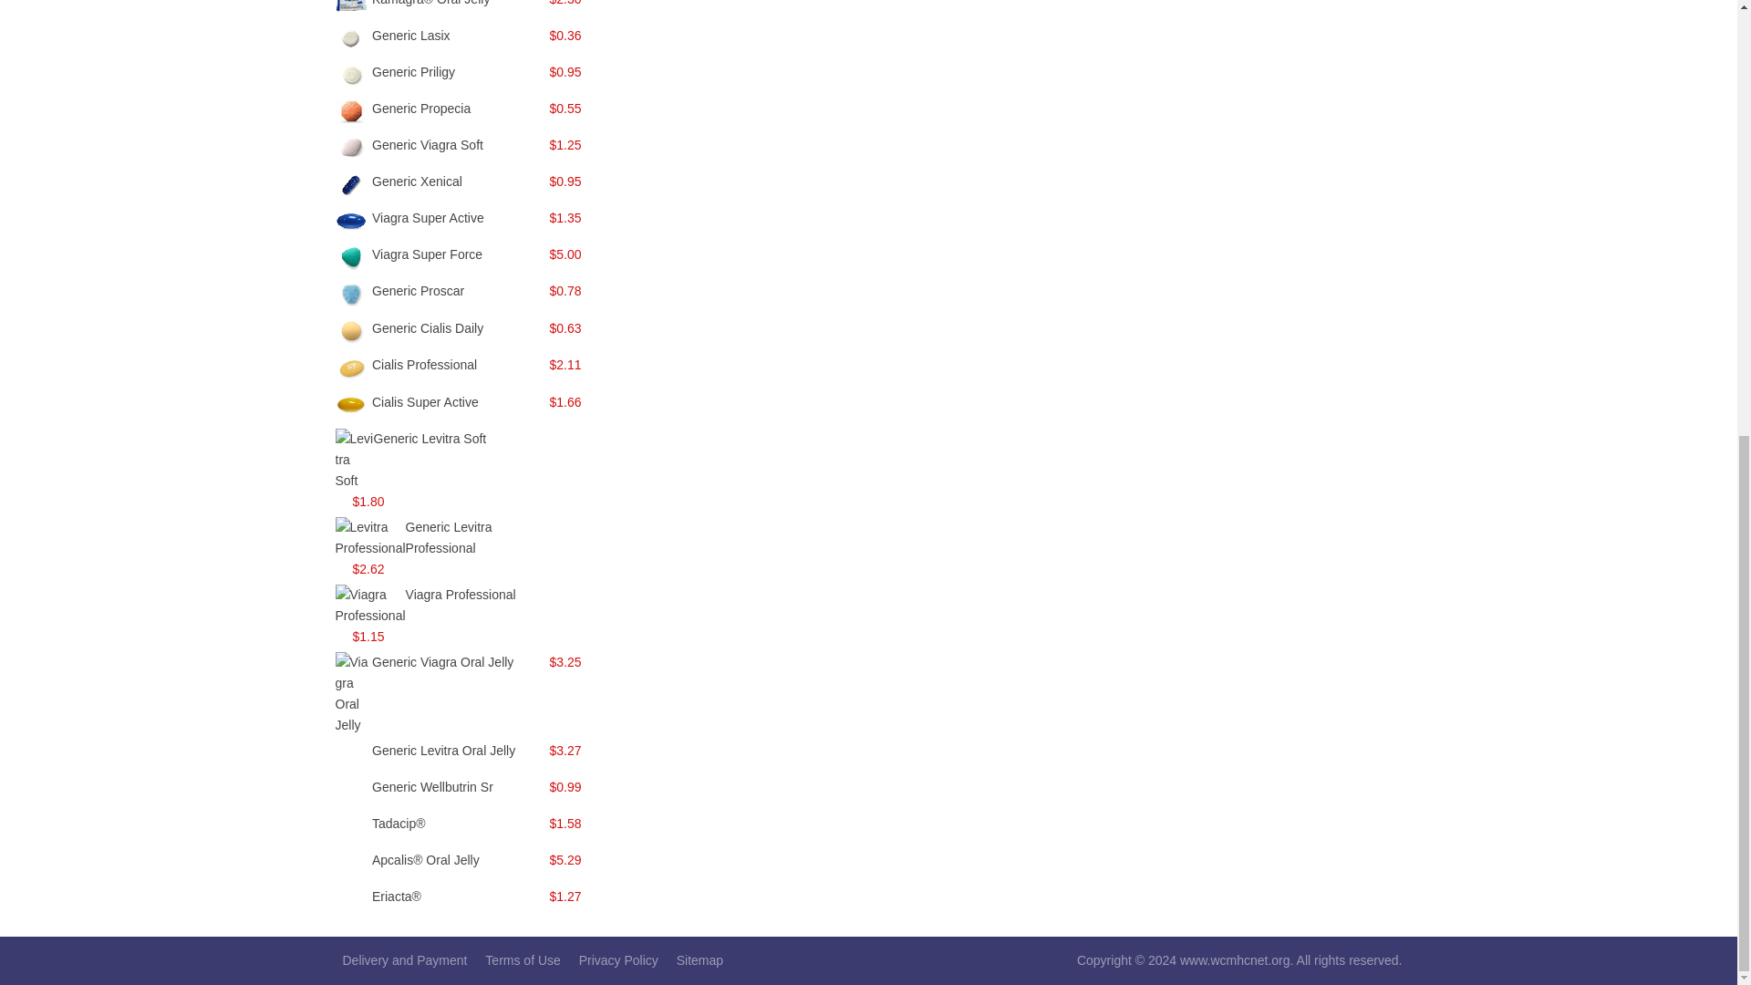 The image size is (1751, 985). Describe the element at coordinates (427, 145) in the screenshot. I see `Generic Viagra Soft` at that location.